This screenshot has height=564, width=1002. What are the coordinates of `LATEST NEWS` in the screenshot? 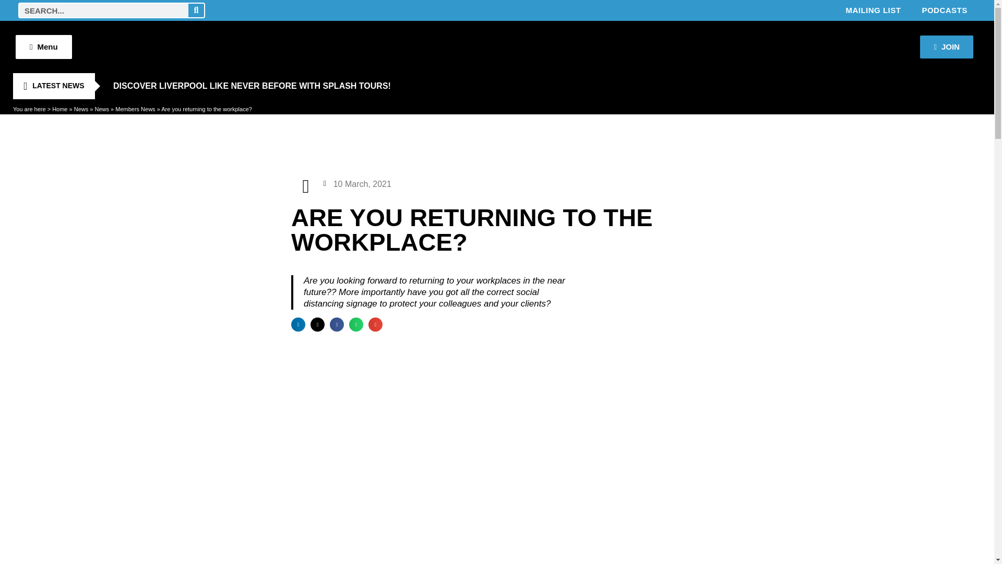 It's located at (53, 86).